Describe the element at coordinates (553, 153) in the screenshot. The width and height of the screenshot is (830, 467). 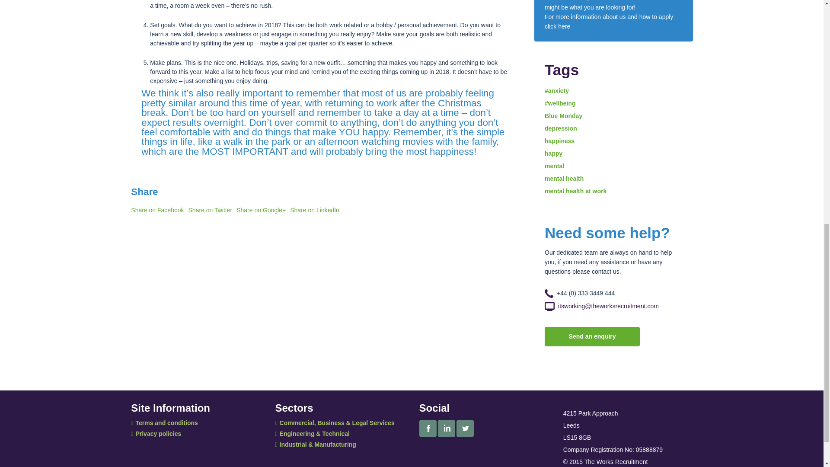
I see `happy` at that location.